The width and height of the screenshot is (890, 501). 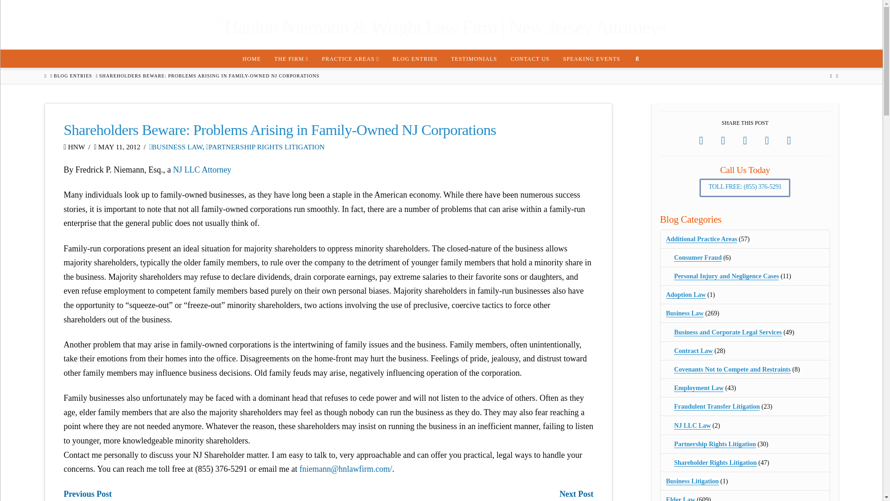 What do you see at coordinates (291, 58) in the screenshot?
I see `THE FIRM` at bounding box center [291, 58].